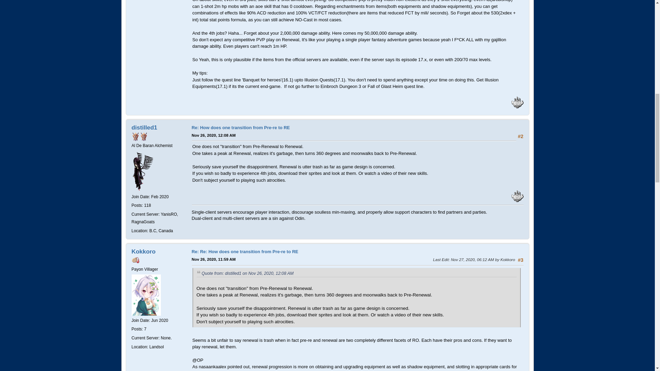  What do you see at coordinates (241, 127) in the screenshot?
I see `Re: How does one transition from Pre-re to RE` at bounding box center [241, 127].